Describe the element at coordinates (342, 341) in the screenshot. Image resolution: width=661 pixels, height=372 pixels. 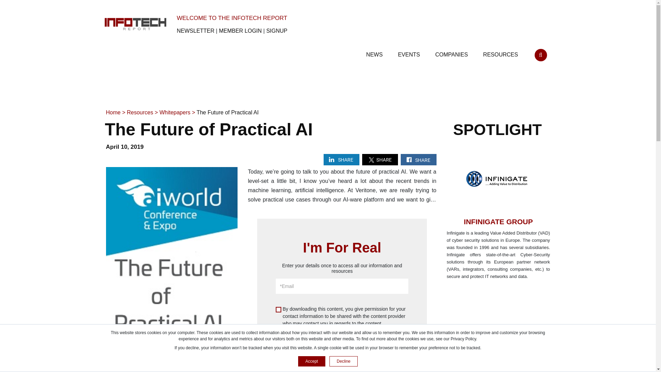
I see `DOWNLOAD` at that location.